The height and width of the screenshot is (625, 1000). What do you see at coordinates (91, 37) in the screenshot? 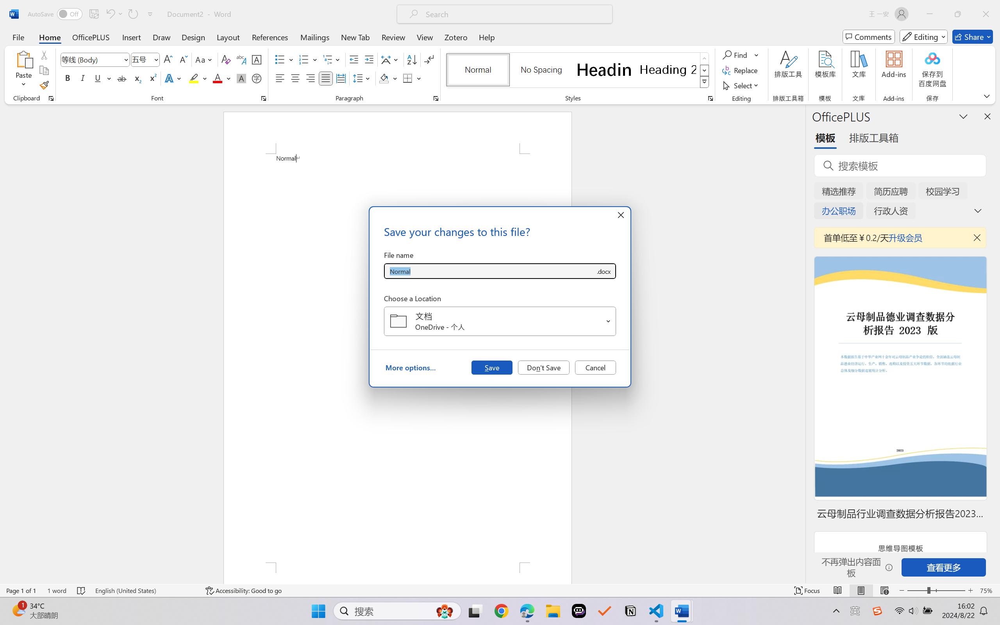
I see `OfficePLUS` at bounding box center [91, 37].